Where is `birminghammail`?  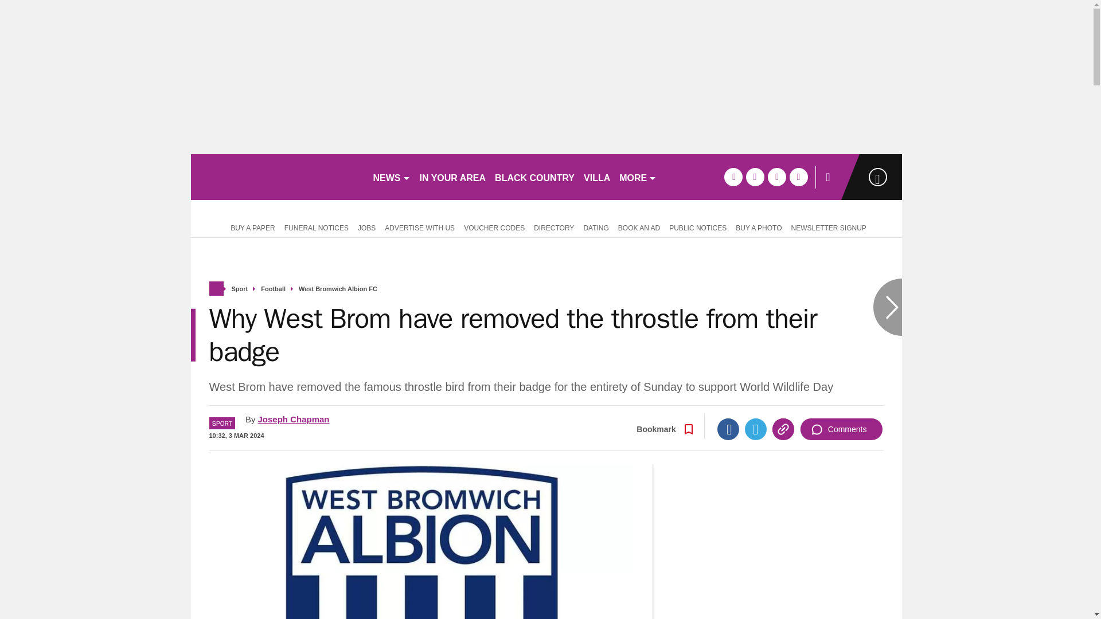
birminghammail is located at coordinates (276, 177).